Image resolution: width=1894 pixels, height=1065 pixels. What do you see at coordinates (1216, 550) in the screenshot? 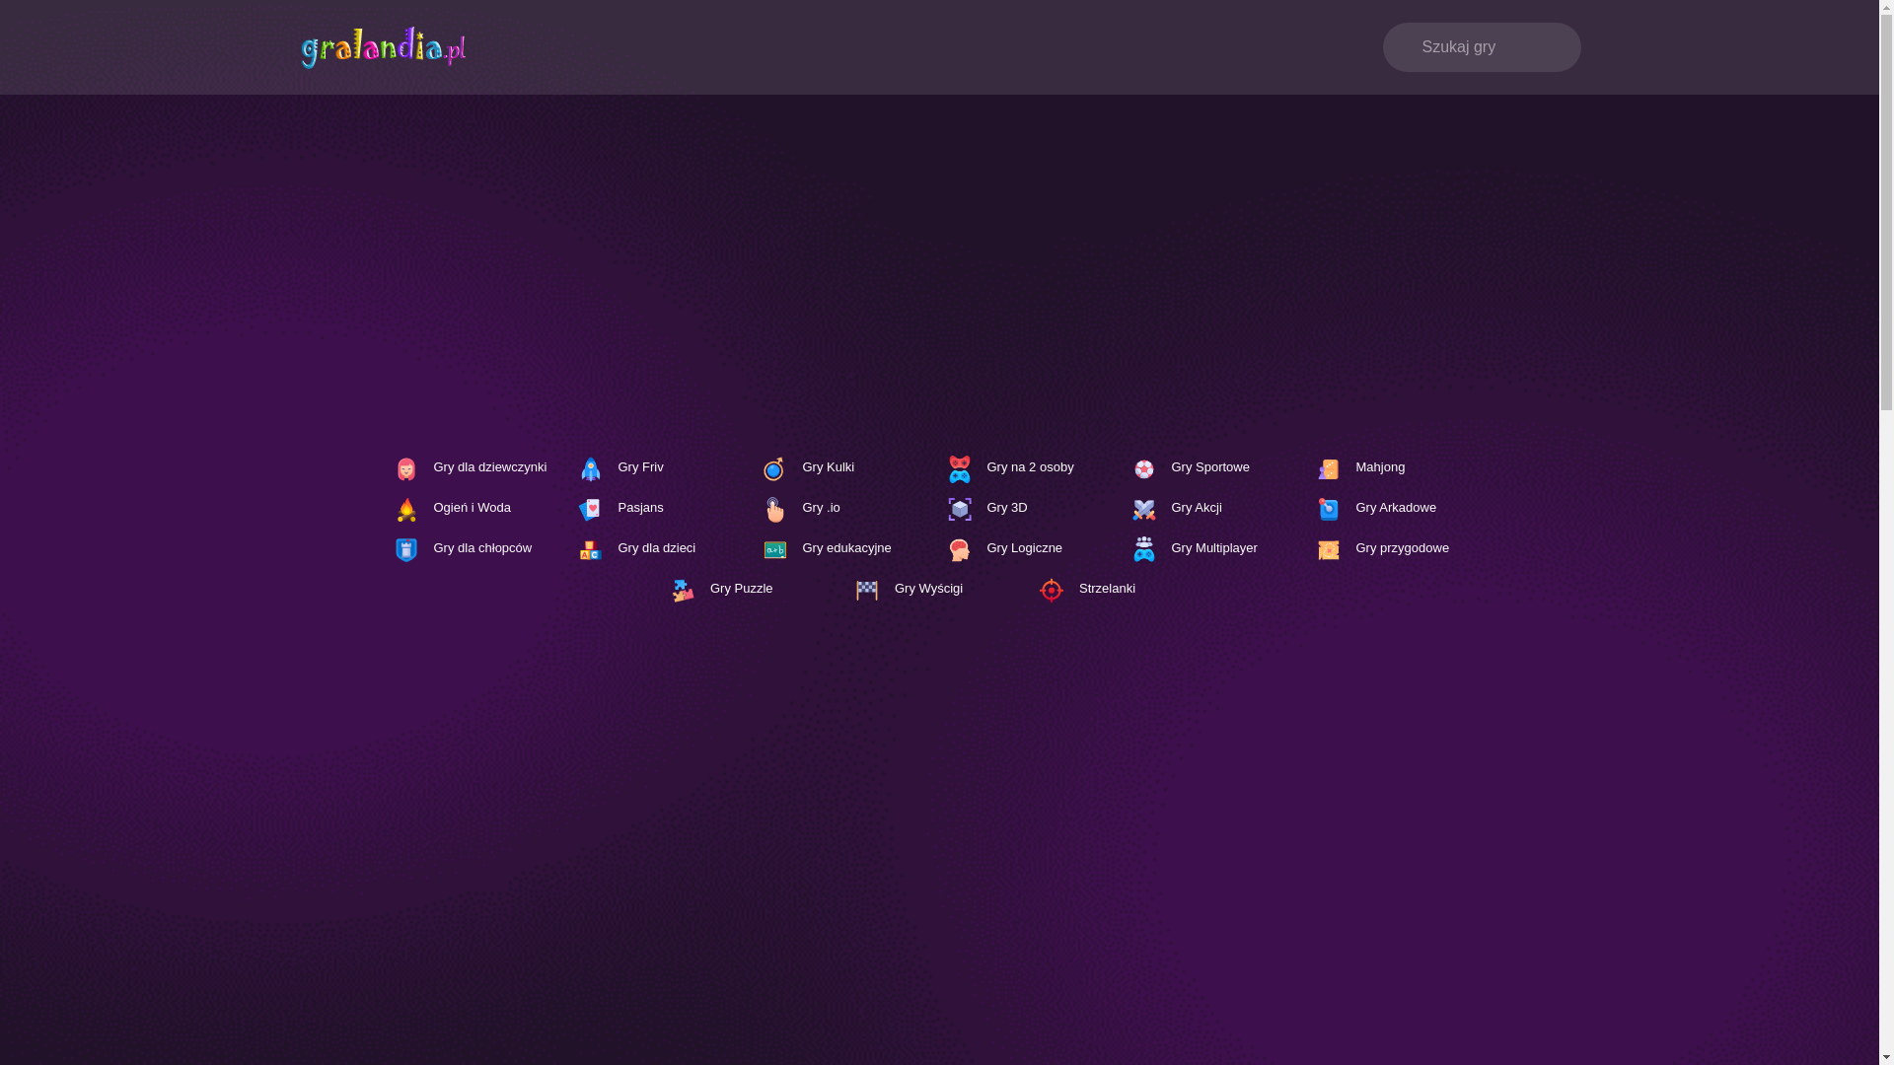
I see `Gry Multiplayer` at bounding box center [1216, 550].